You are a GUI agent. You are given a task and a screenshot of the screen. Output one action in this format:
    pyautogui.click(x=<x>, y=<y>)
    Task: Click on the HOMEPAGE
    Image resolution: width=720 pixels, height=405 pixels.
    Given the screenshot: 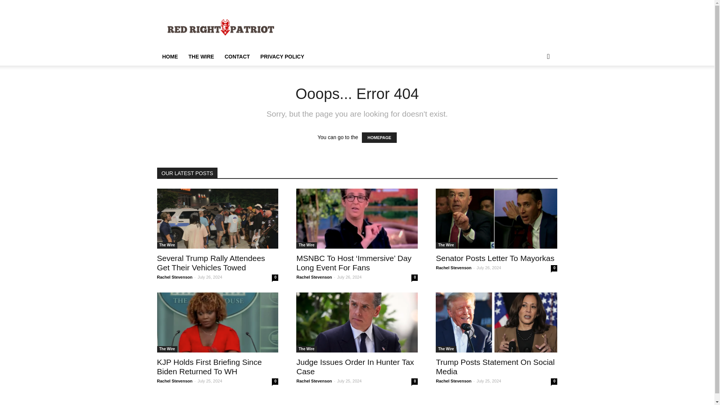 What is the action you would take?
    pyautogui.click(x=379, y=138)
    